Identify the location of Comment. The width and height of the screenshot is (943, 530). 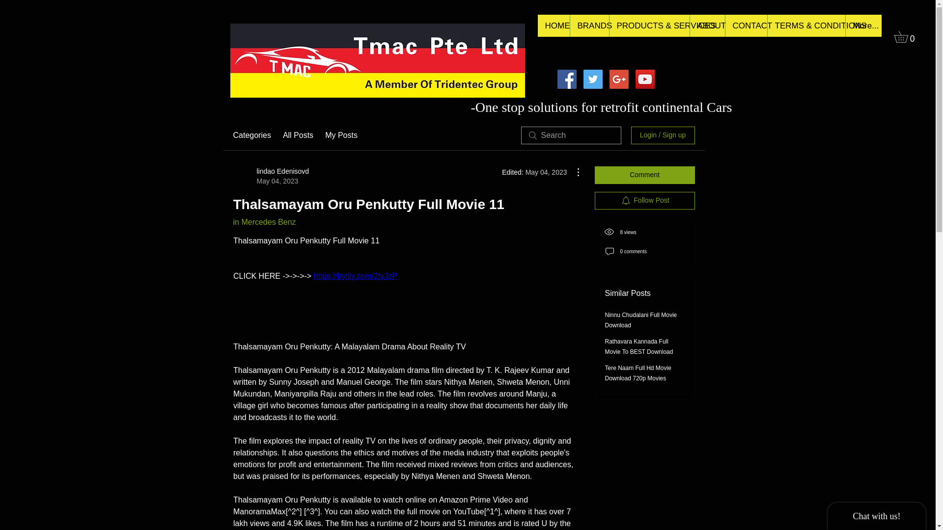
(644, 175).